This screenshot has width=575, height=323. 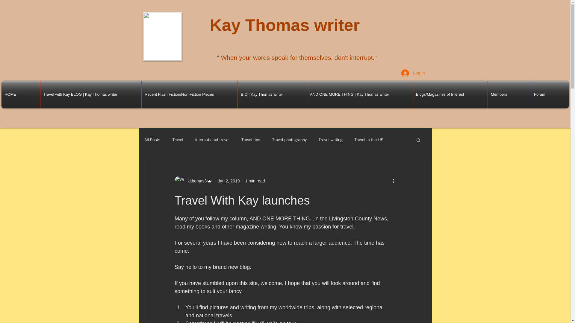 I want to click on Log In, so click(x=413, y=73).